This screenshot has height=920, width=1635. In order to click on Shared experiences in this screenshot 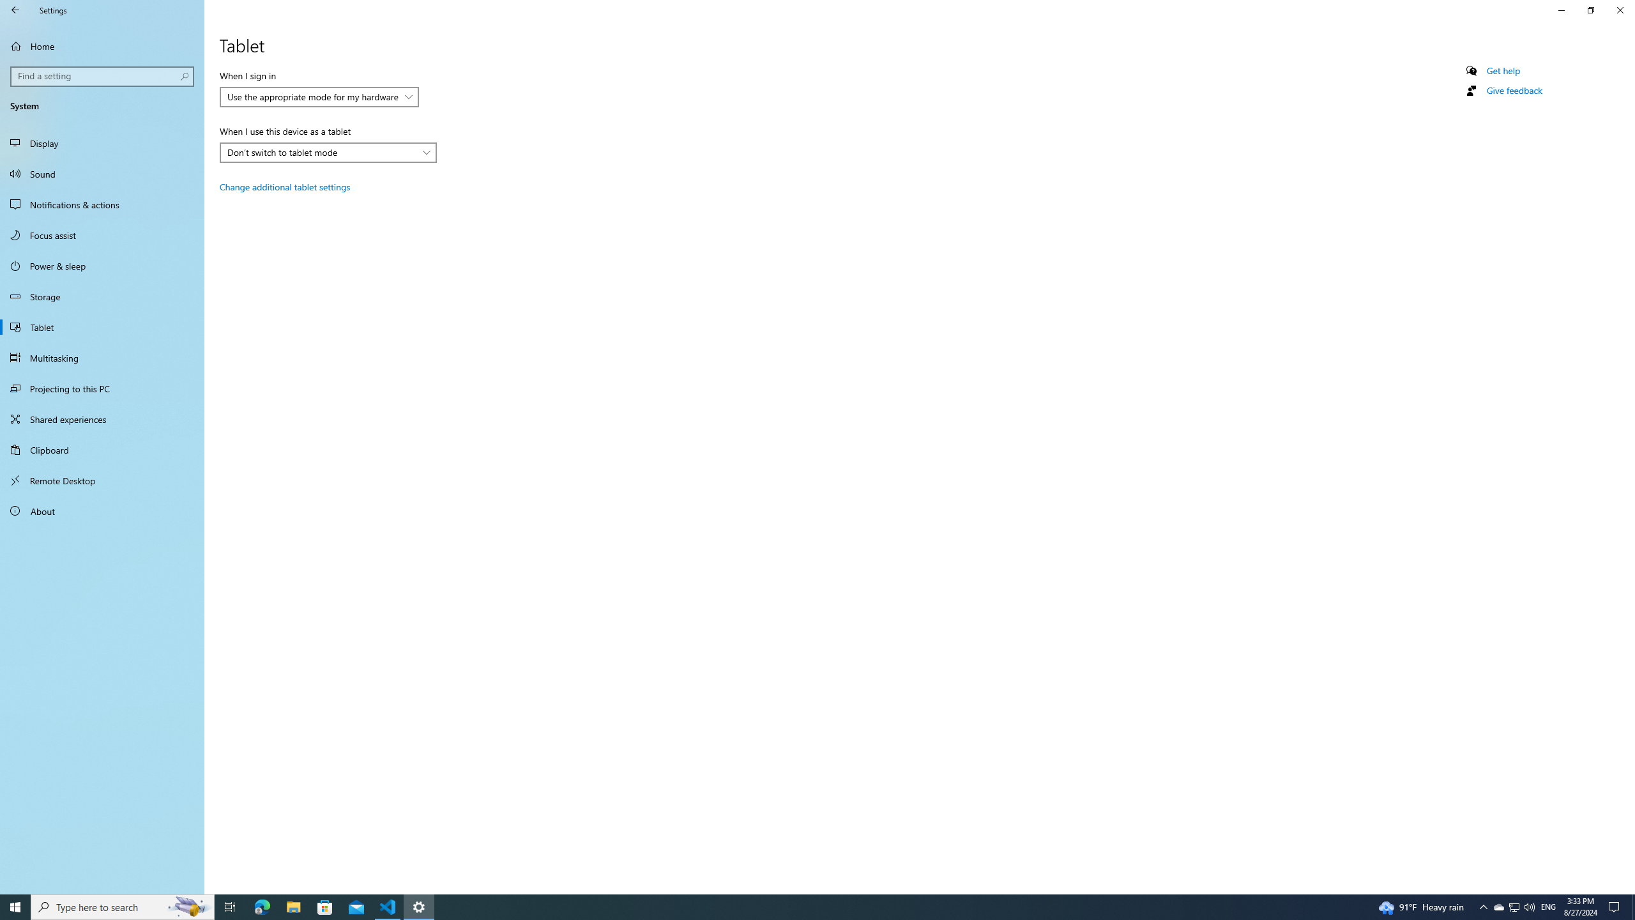, I will do `click(102, 419)`.